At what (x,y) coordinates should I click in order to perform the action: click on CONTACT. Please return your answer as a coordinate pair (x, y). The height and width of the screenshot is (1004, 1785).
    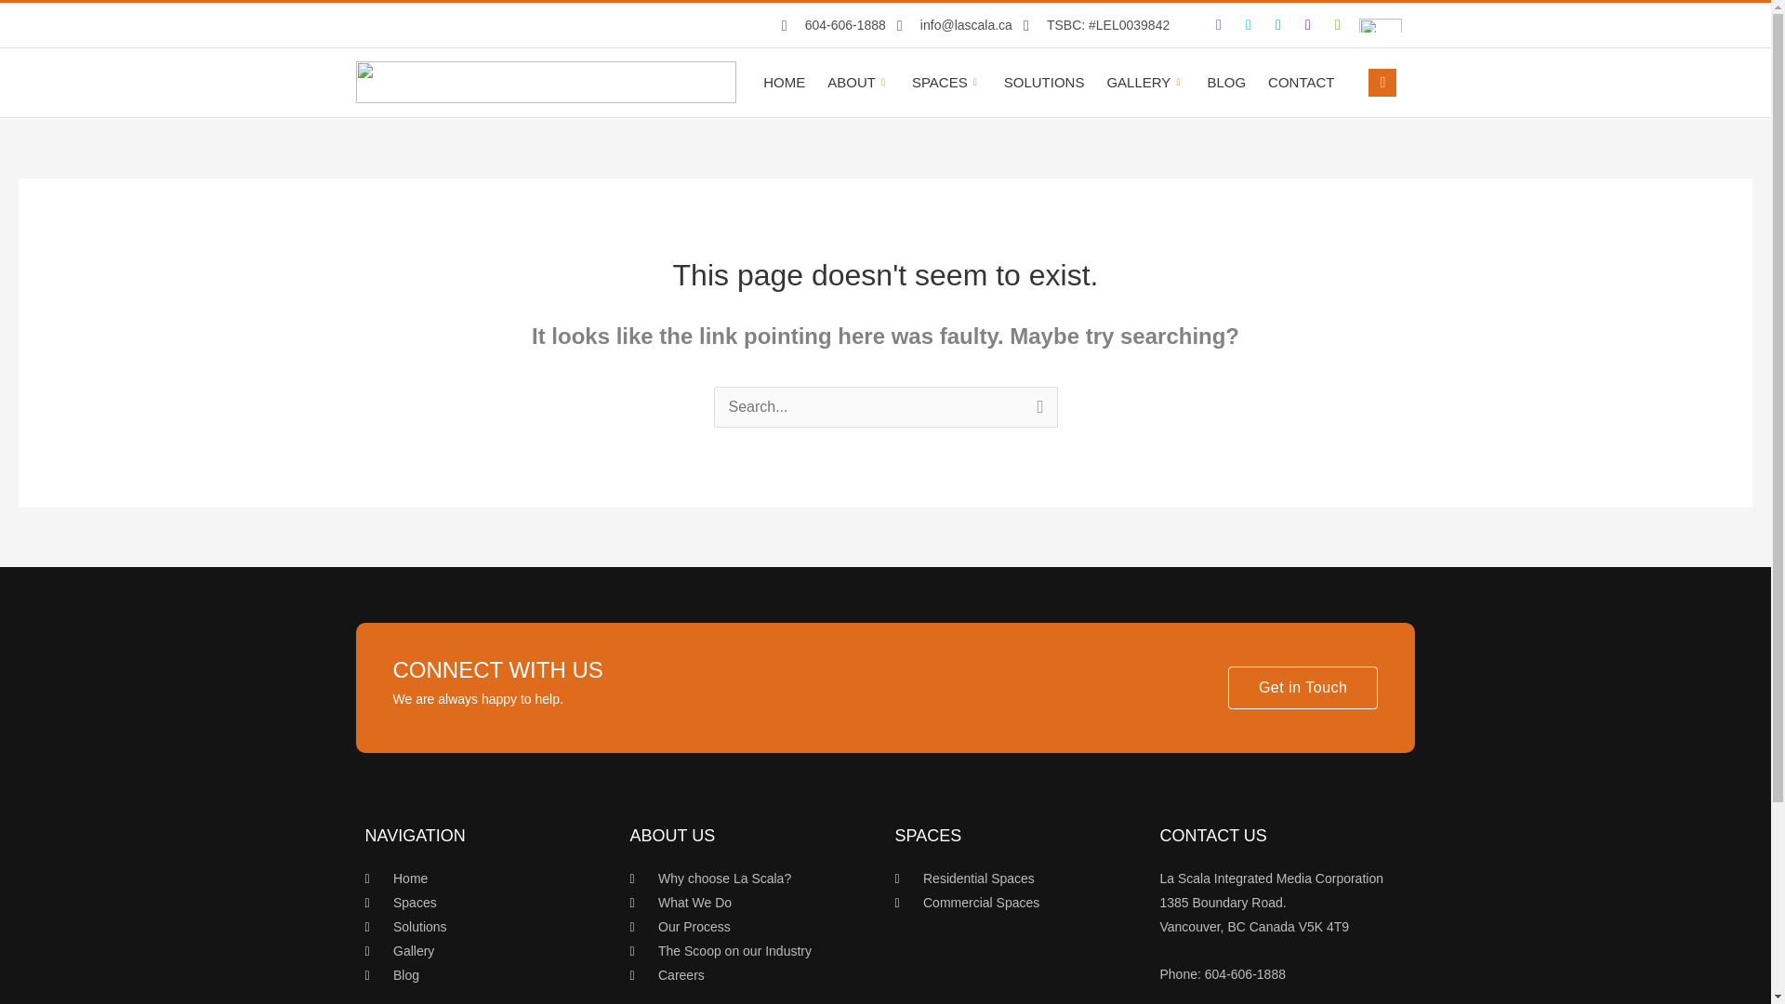
    Looking at the image, I should click on (1301, 83).